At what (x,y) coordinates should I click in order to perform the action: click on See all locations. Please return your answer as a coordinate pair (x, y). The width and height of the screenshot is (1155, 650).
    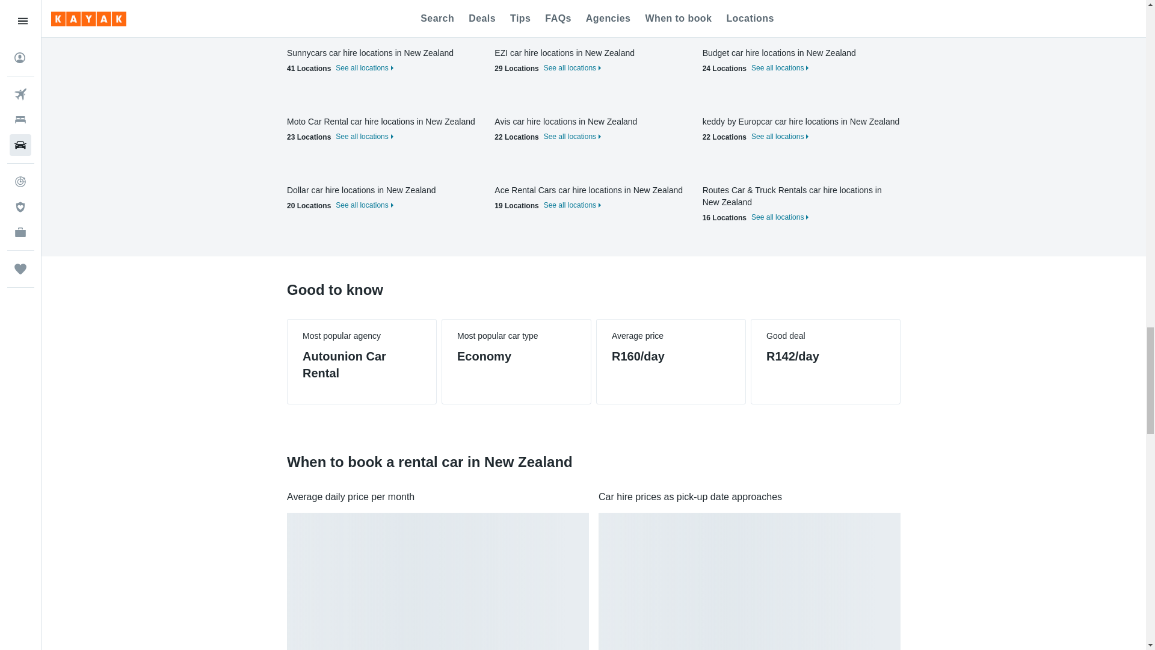
    Looking at the image, I should click on (571, 67).